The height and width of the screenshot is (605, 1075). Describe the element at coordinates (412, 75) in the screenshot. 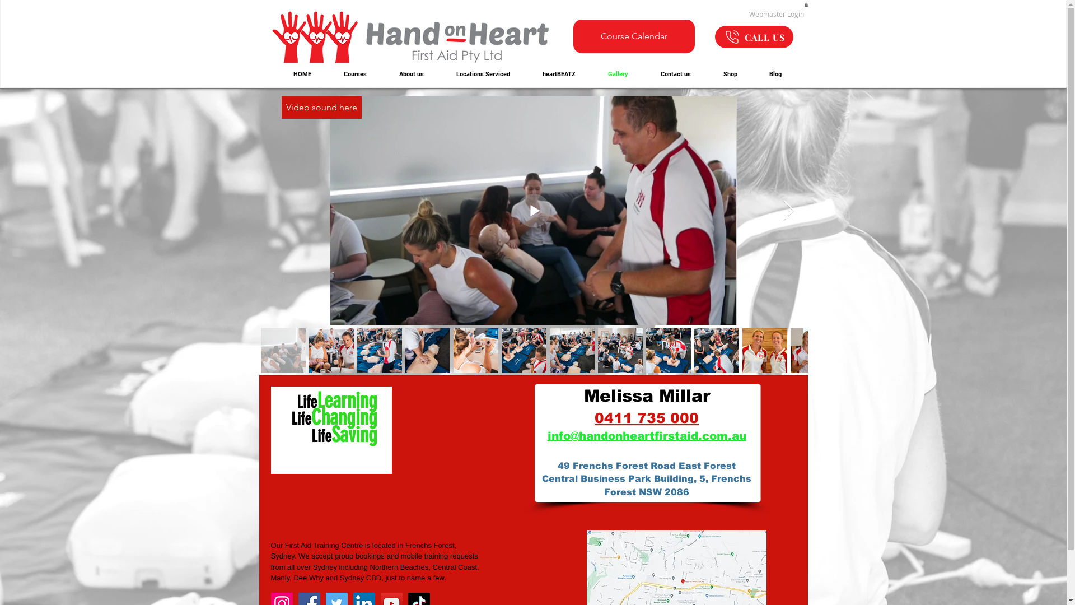

I see `About us` at that location.